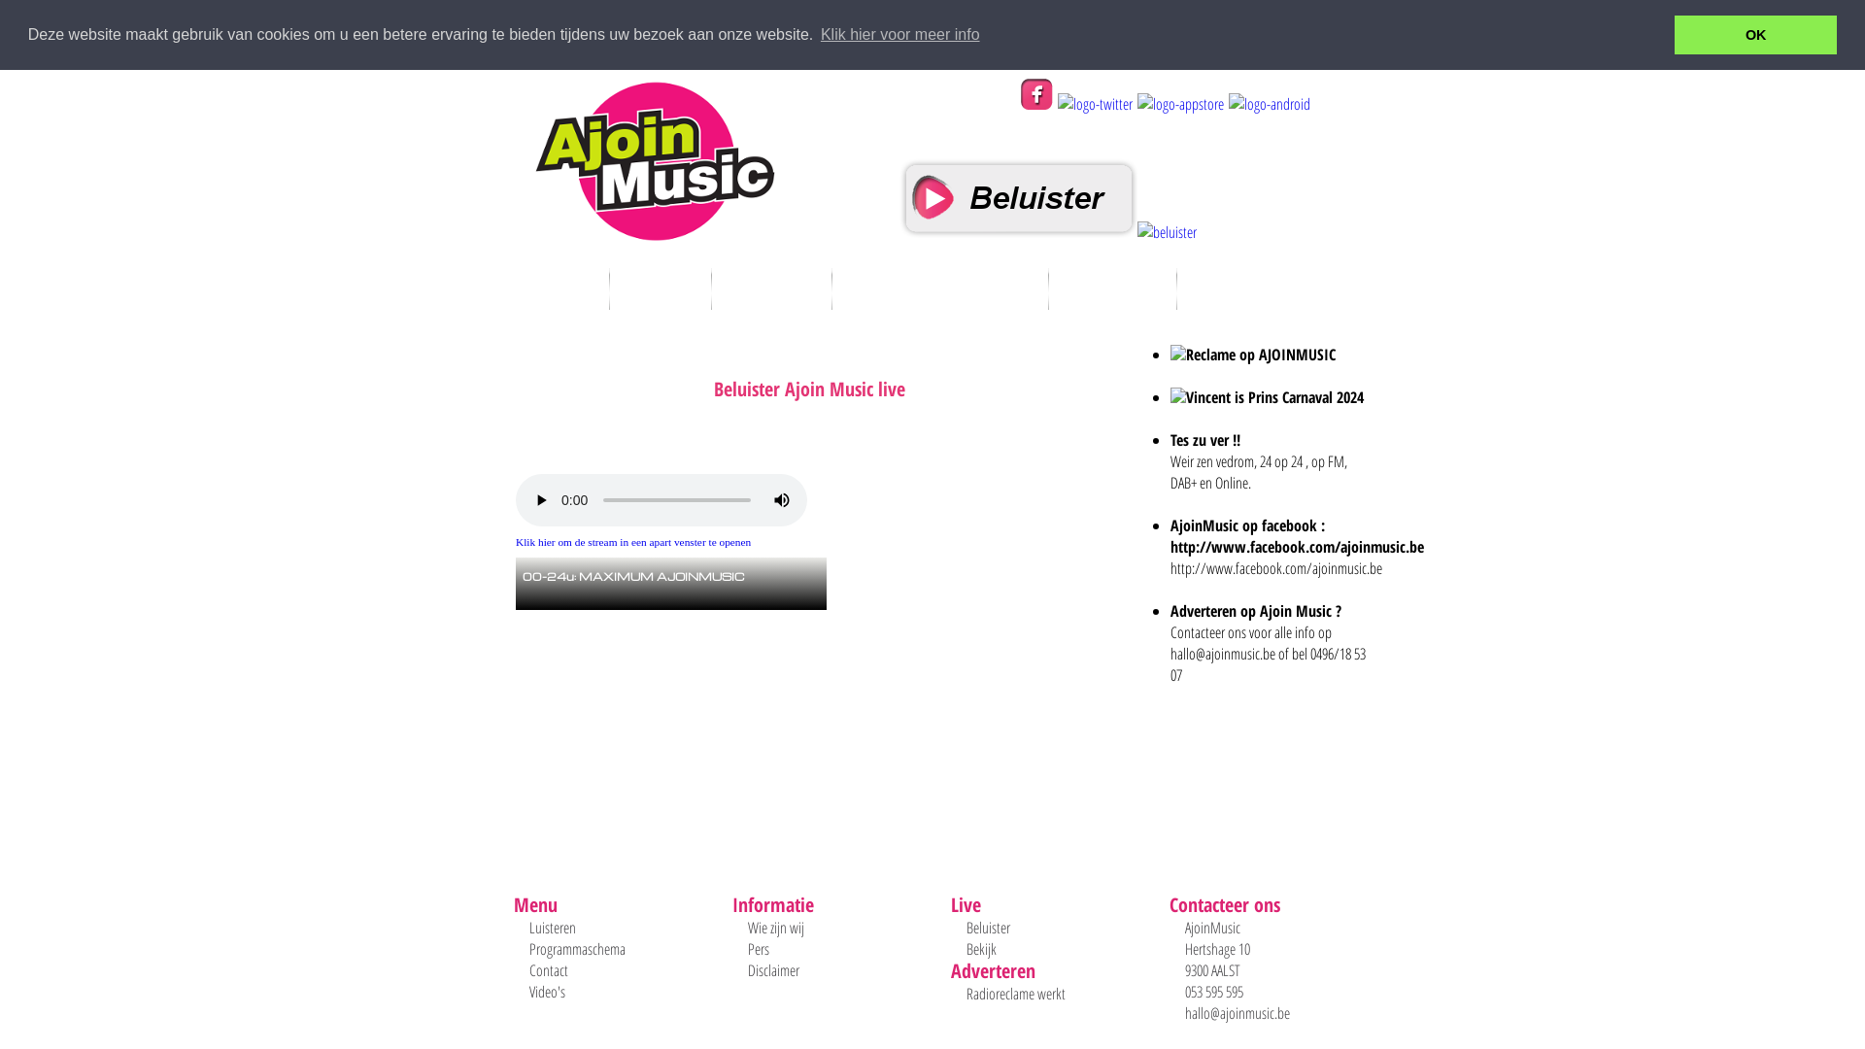 This screenshot has height=1049, width=1865. Describe the element at coordinates (577, 949) in the screenshot. I see `Programmaschema` at that location.